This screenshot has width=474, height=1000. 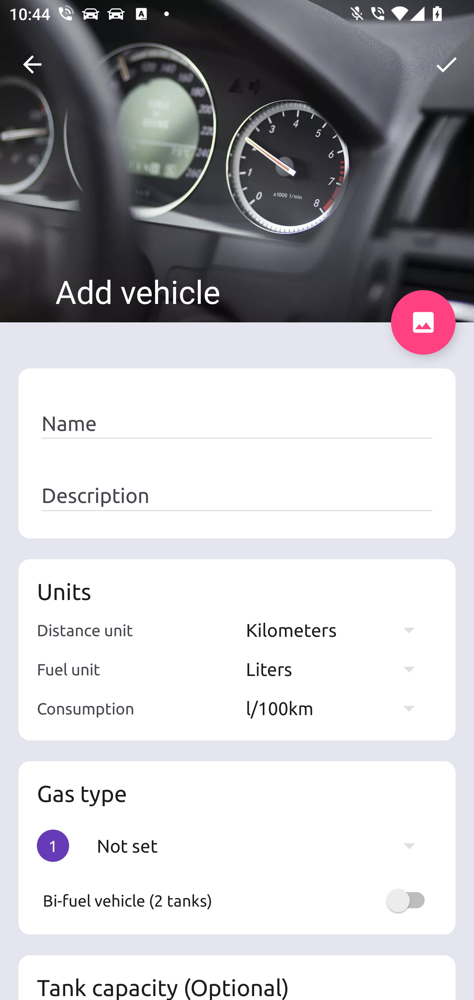 I want to click on Name, so click(x=237, y=424).